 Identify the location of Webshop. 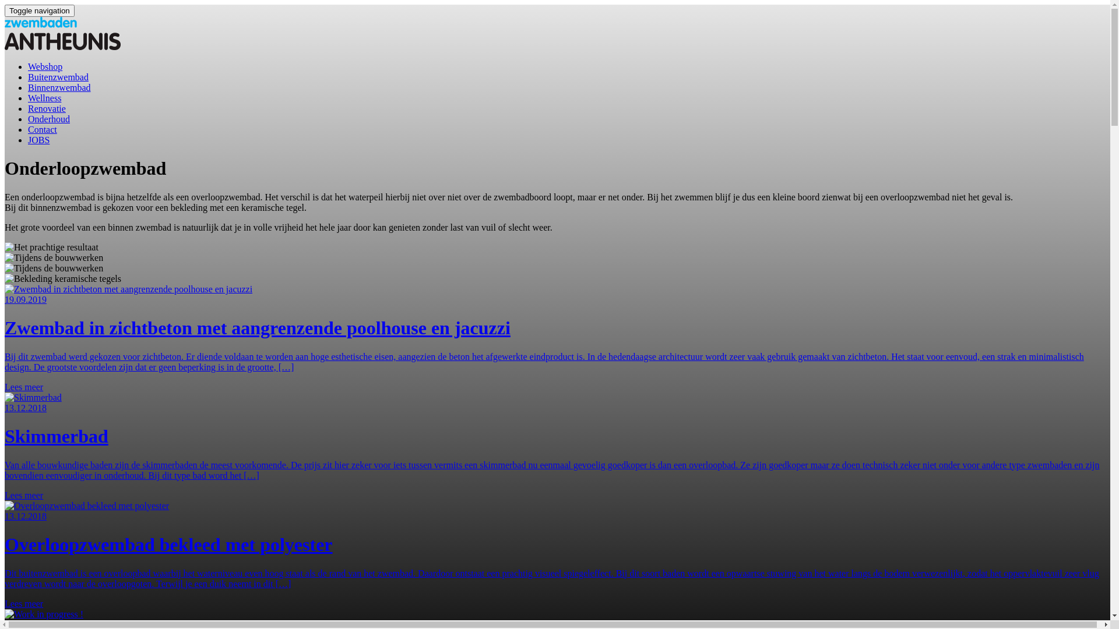
(45, 66).